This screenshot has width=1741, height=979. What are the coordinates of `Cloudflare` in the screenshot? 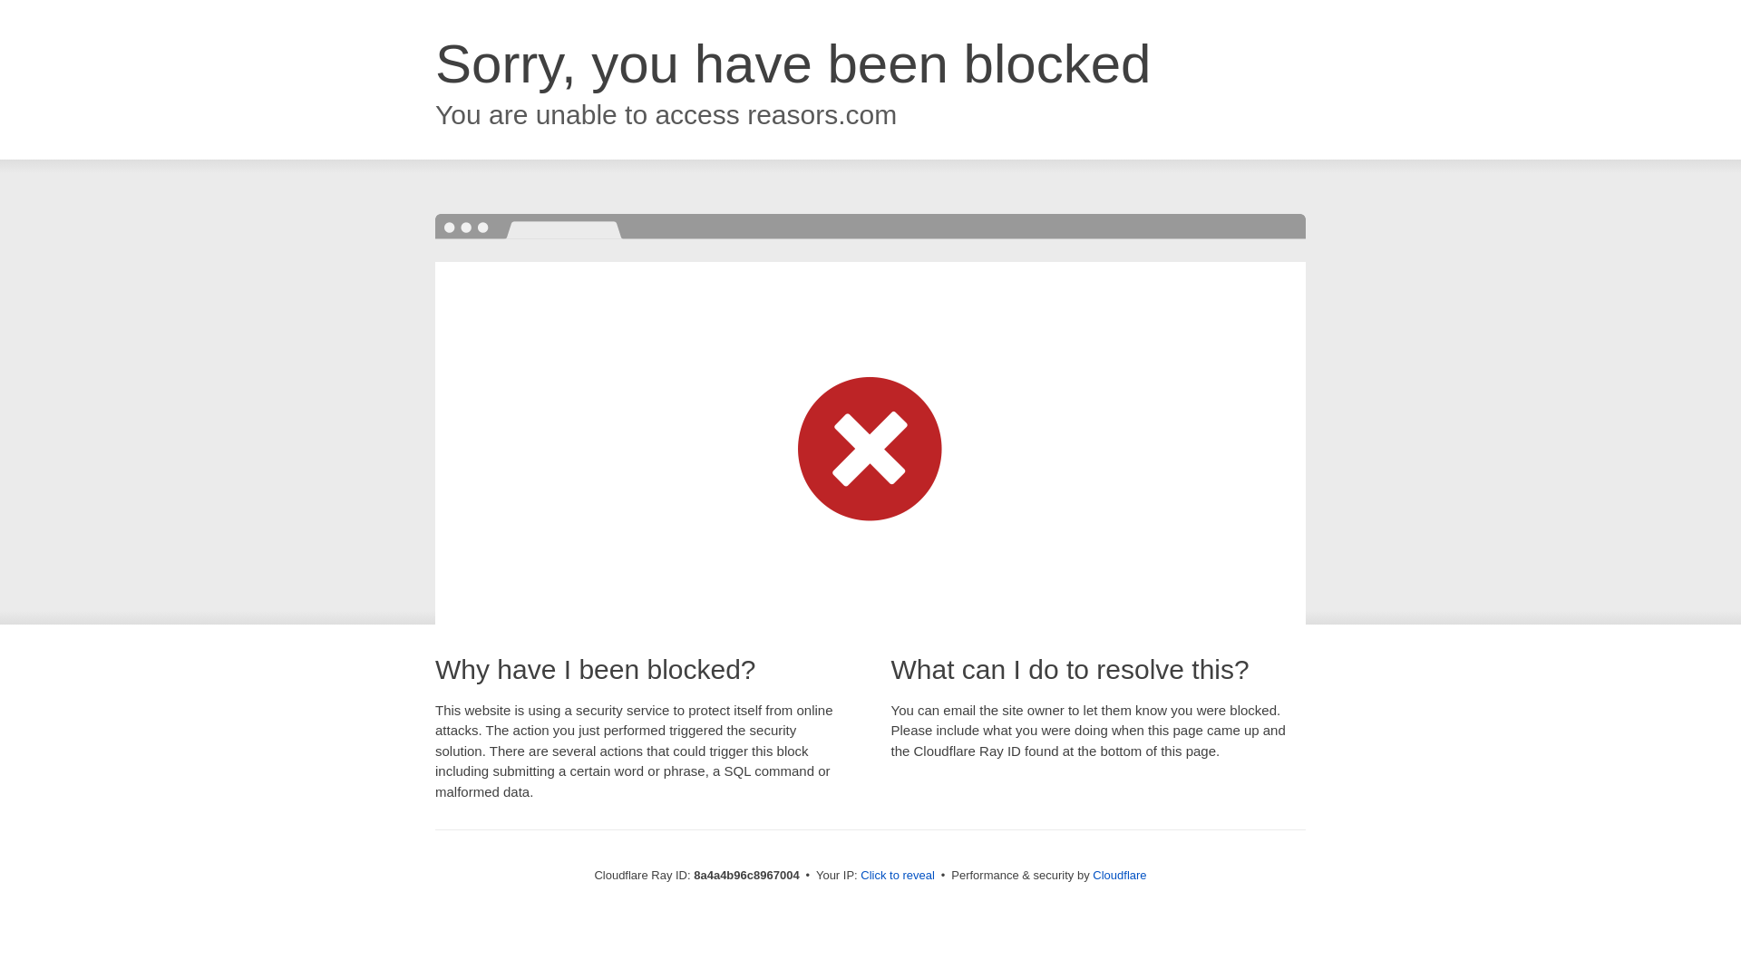 It's located at (1119, 875).